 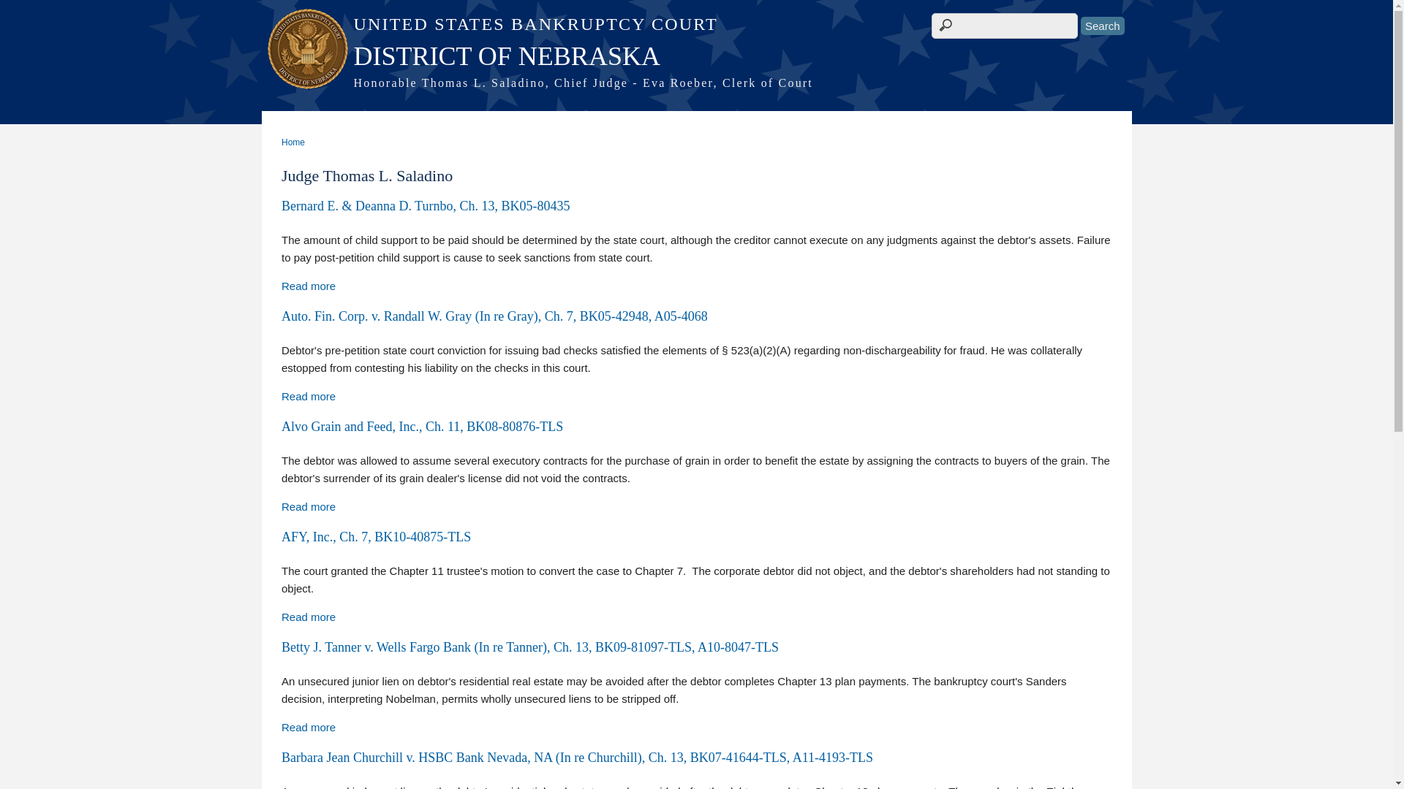 What do you see at coordinates (696, 56) in the screenshot?
I see `DISTRICT OF NEBRASKA` at bounding box center [696, 56].